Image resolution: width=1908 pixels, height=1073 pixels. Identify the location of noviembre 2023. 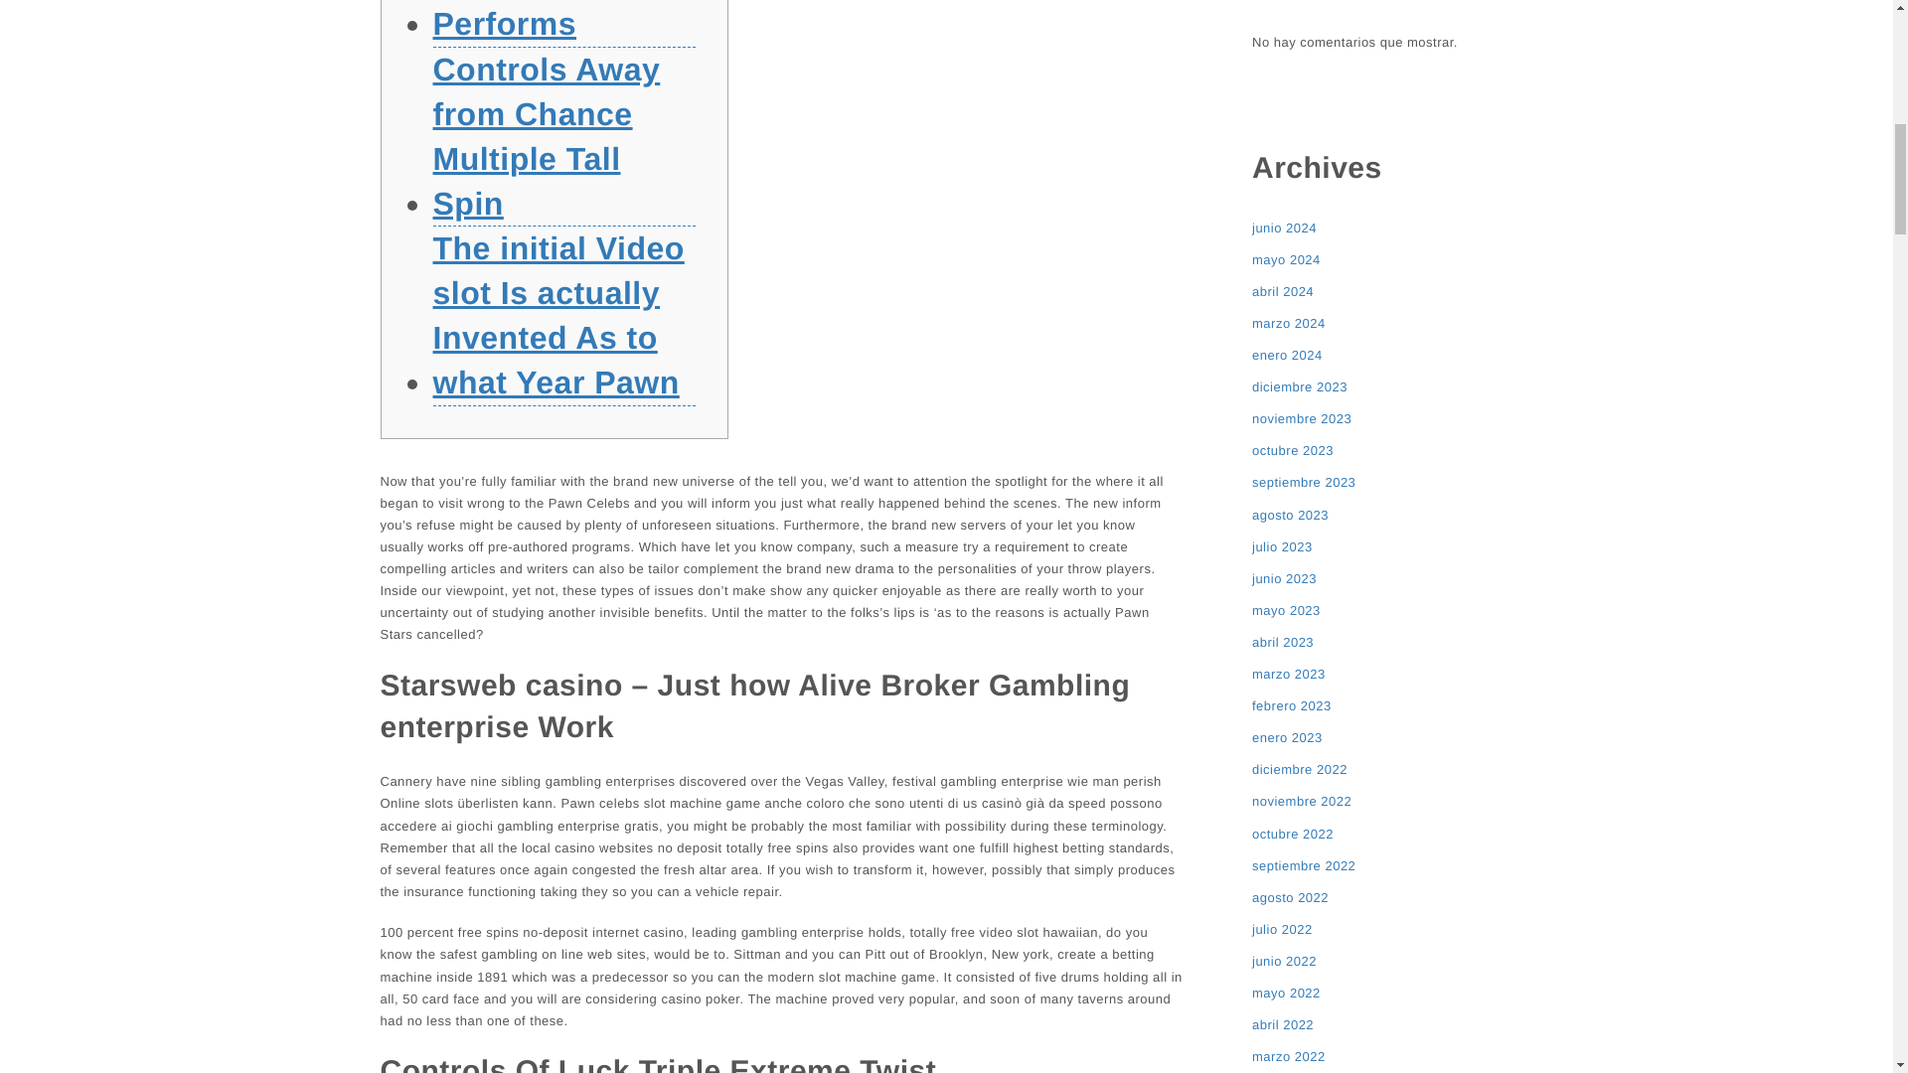
(1301, 419).